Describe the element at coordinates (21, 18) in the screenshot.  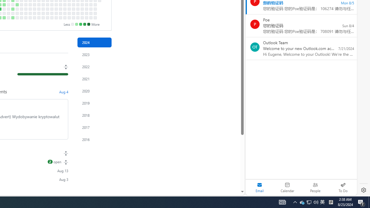
I see `No contributions on August 31st.` at that location.